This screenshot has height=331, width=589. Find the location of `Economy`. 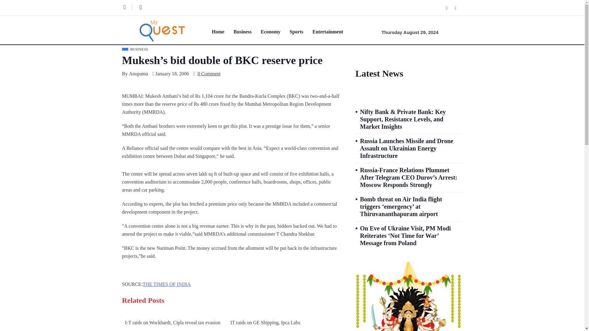

Economy is located at coordinates (275, 31).